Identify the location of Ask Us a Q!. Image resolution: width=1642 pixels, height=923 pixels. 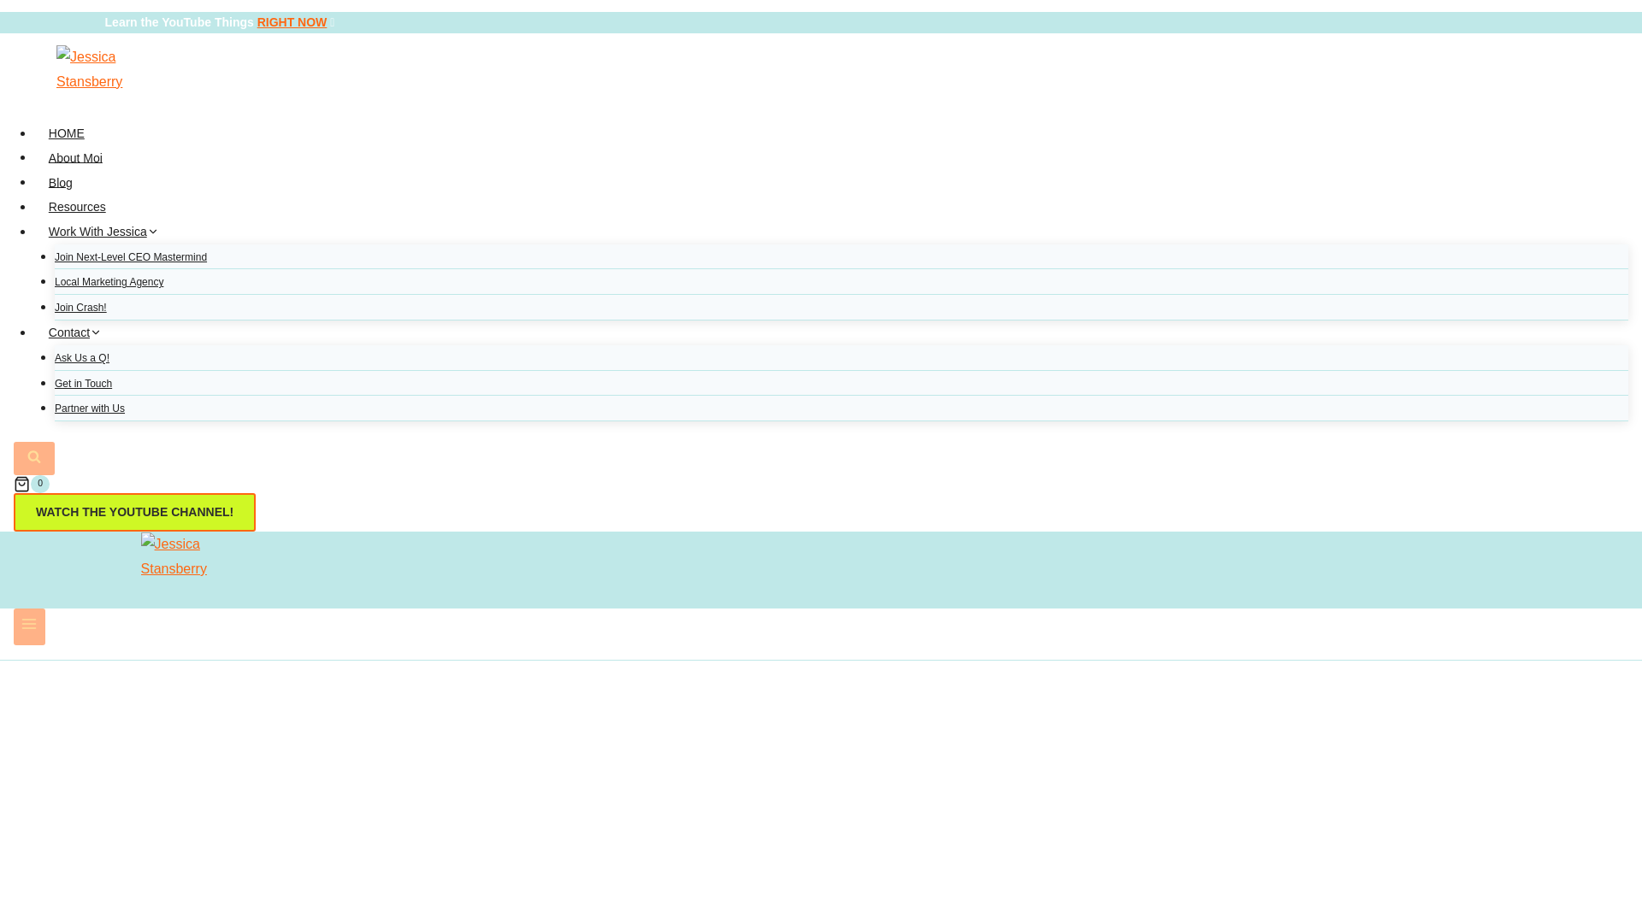
(82, 357).